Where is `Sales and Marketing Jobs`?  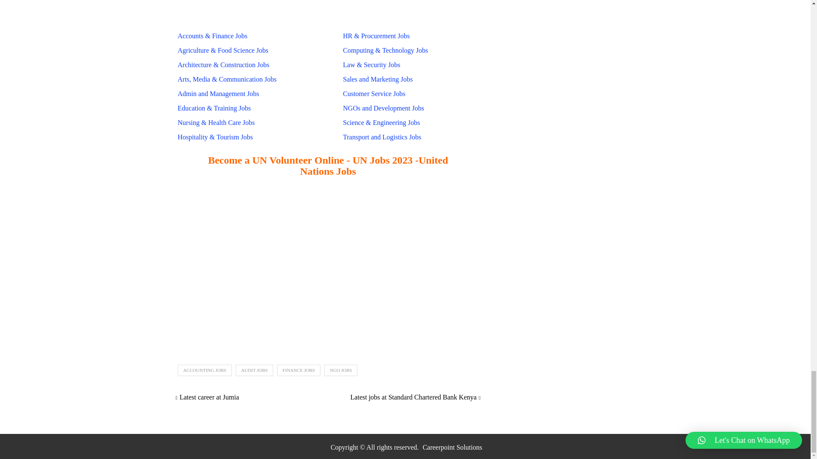
Sales and Marketing Jobs is located at coordinates (378, 79).